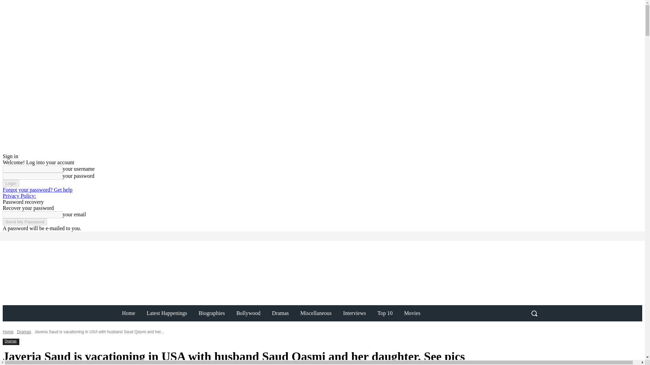 The width and height of the screenshot is (650, 365). What do you see at coordinates (88, 236) in the screenshot?
I see `Facebook` at bounding box center [88, 236].